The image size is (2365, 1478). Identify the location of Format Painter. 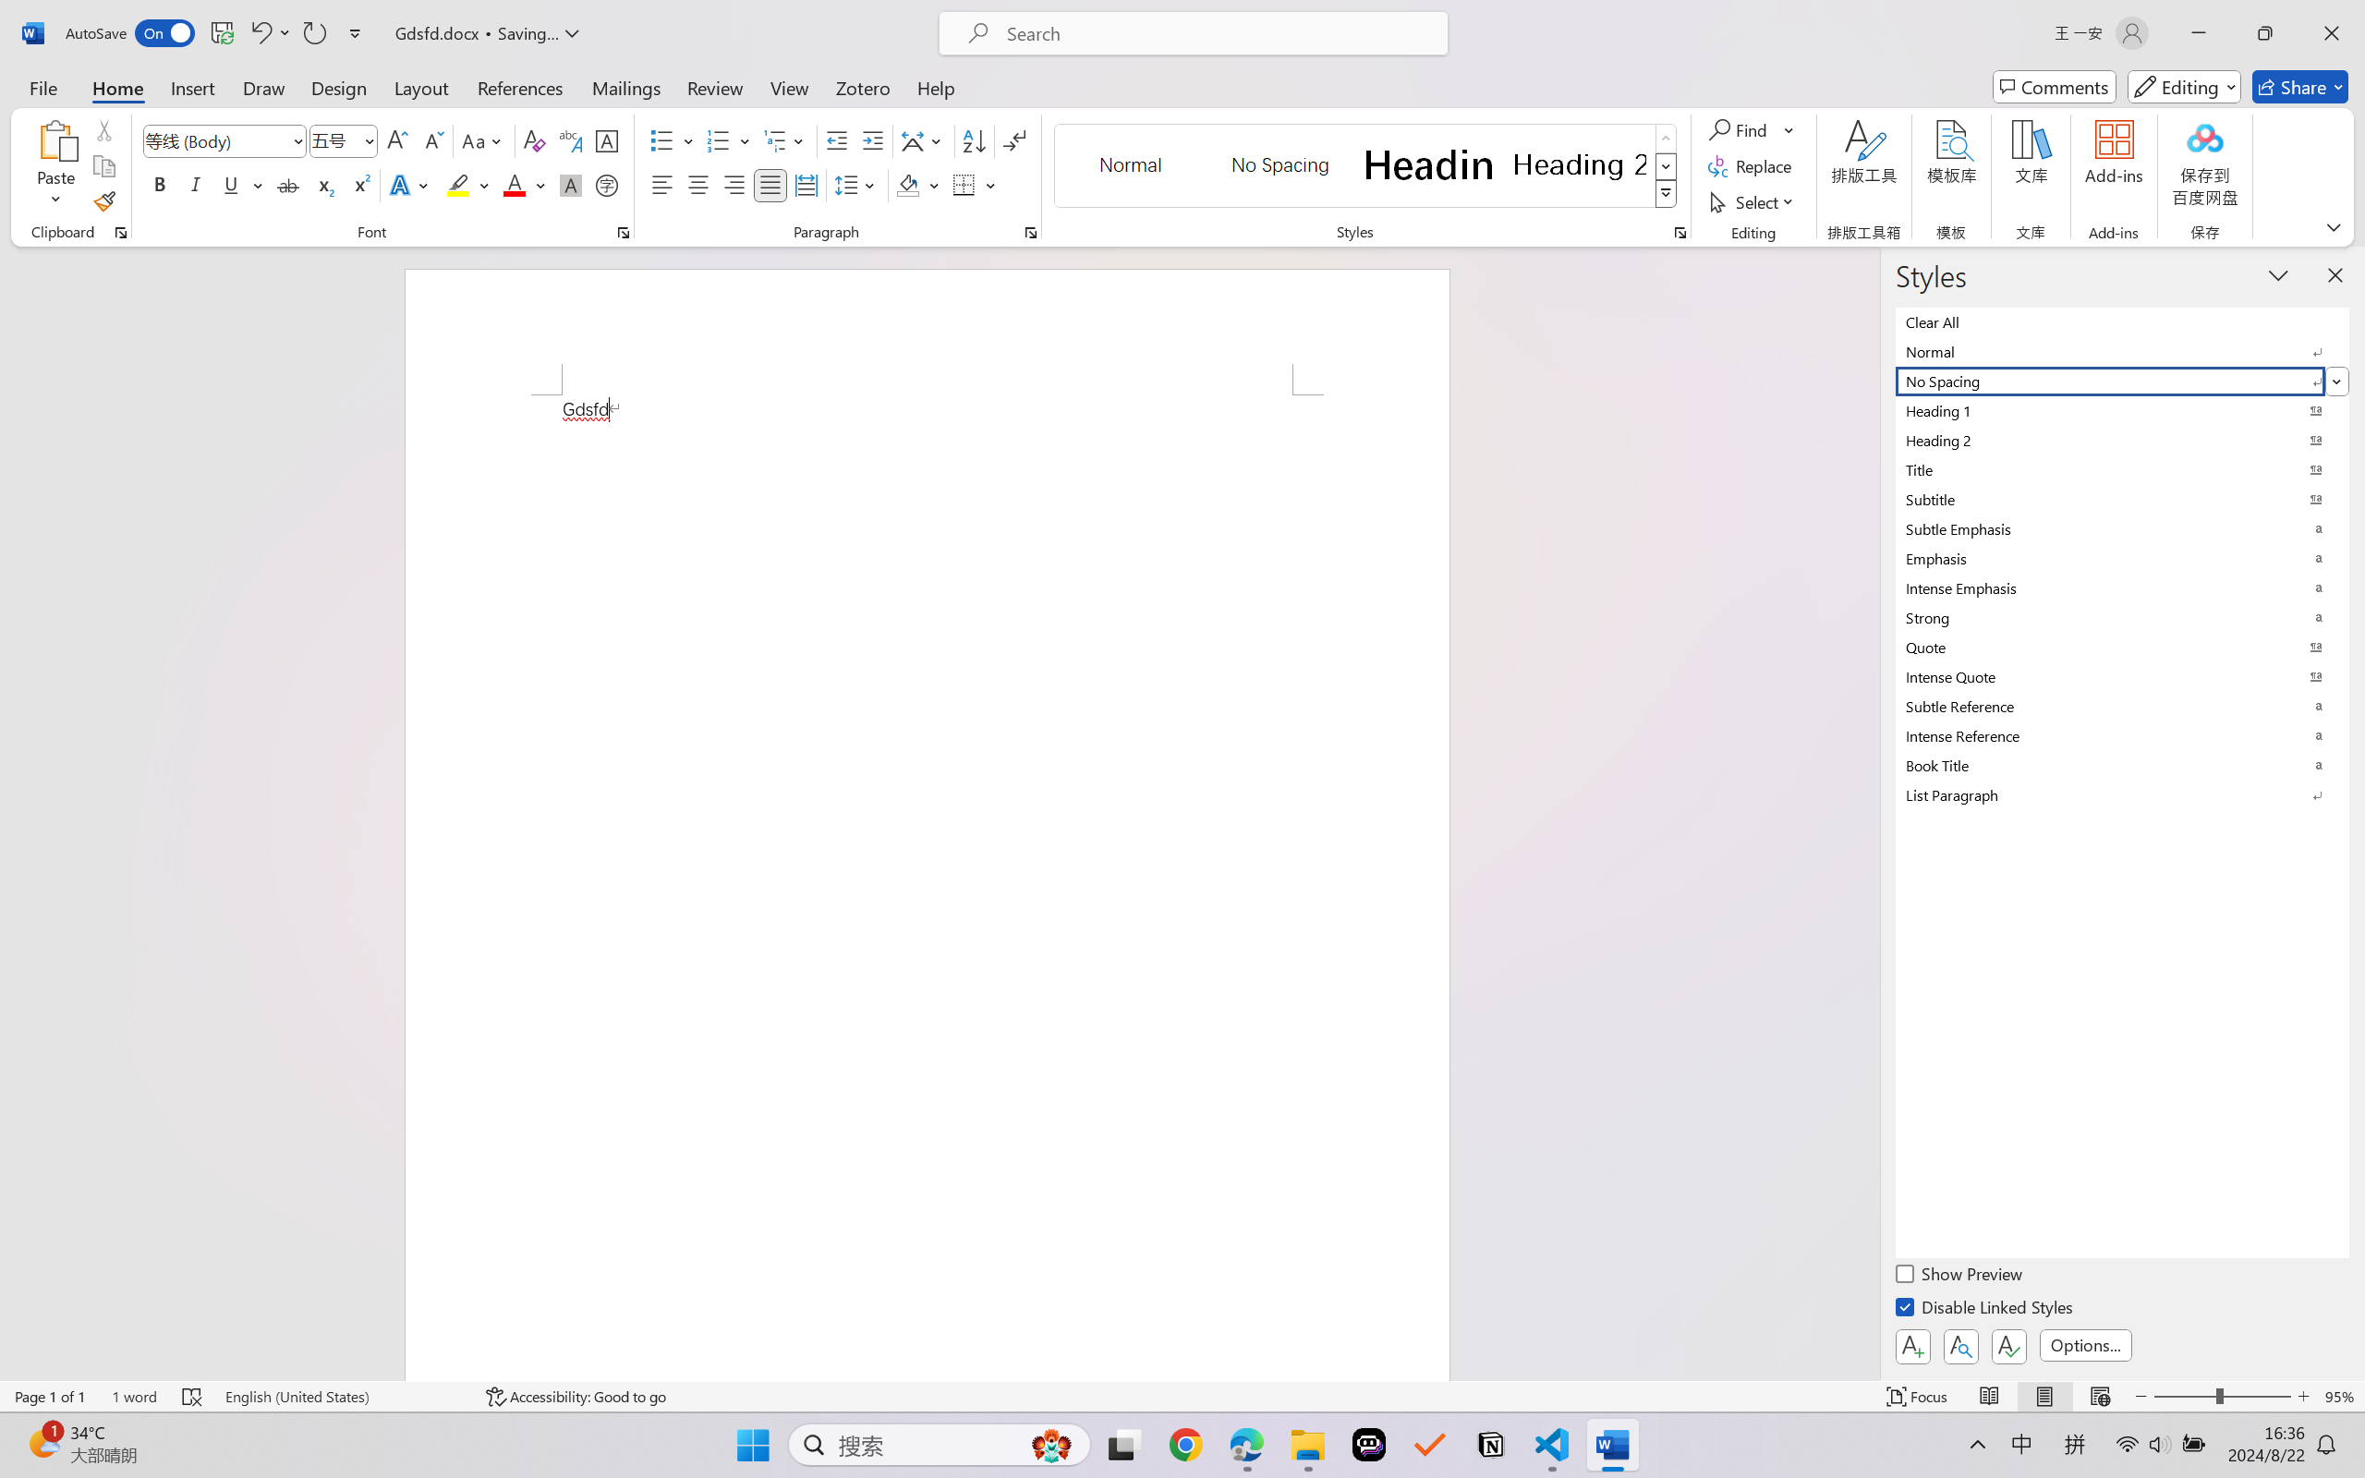
(103, 201).